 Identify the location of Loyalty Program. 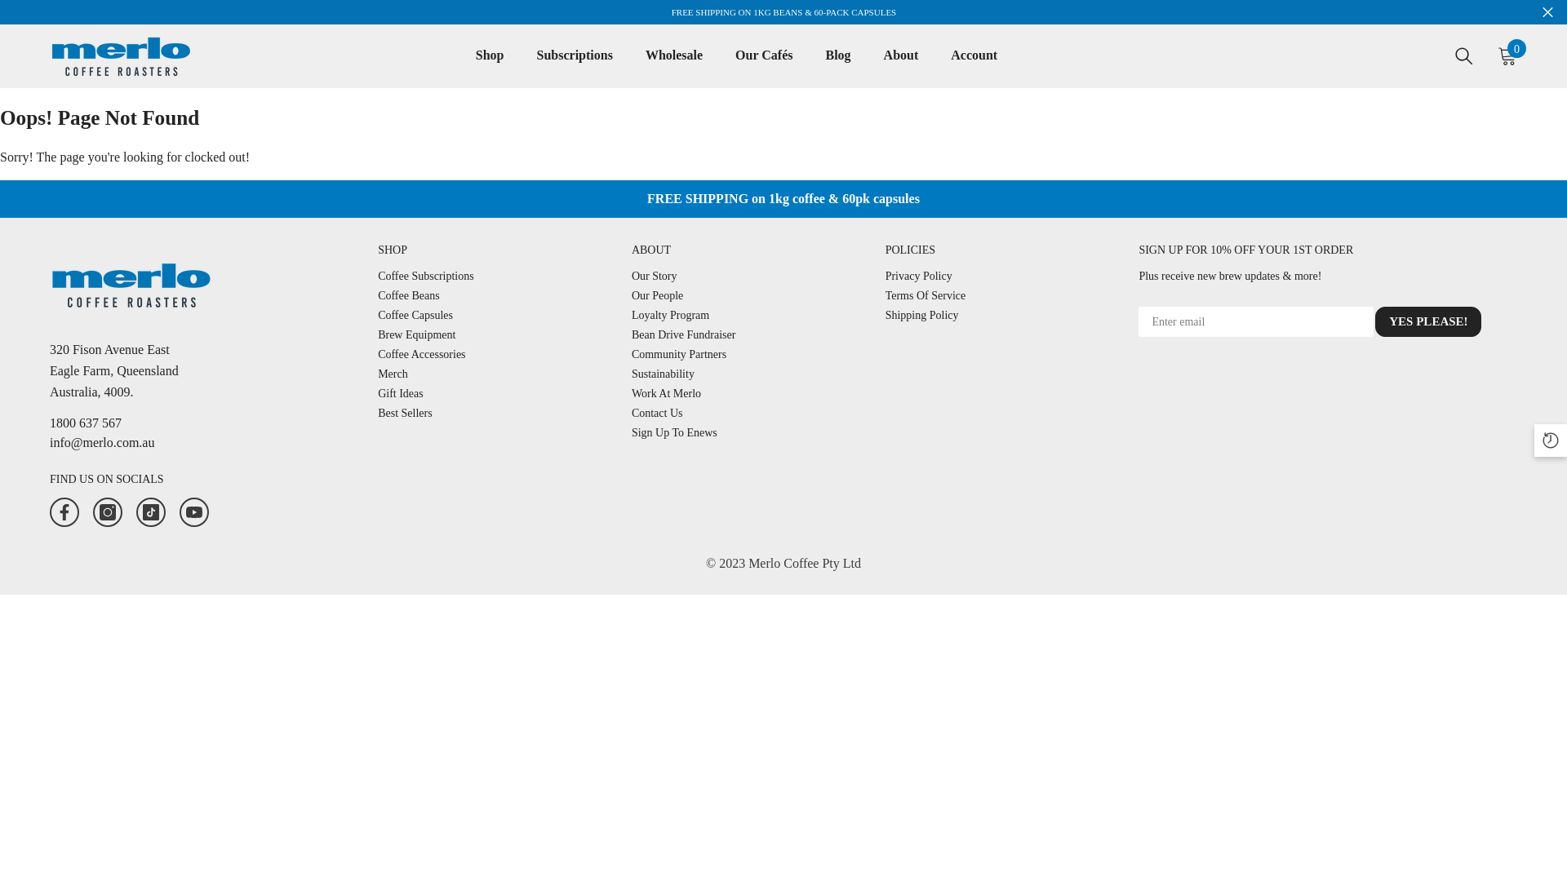
(671, 316).